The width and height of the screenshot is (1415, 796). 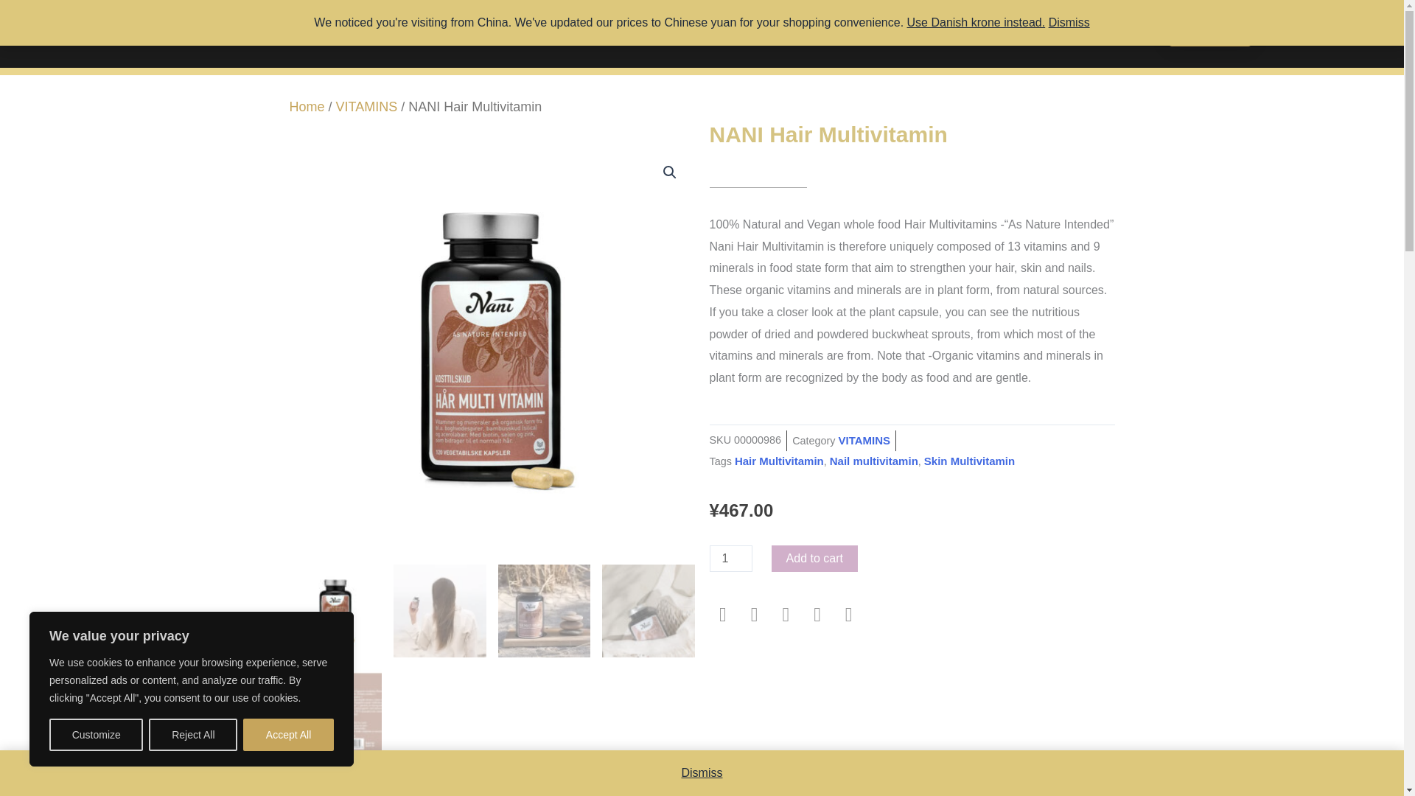 What do you see at coordinates (193, 735) in the screenshot?
I see `Reject All` at bounding box center [193, 735].